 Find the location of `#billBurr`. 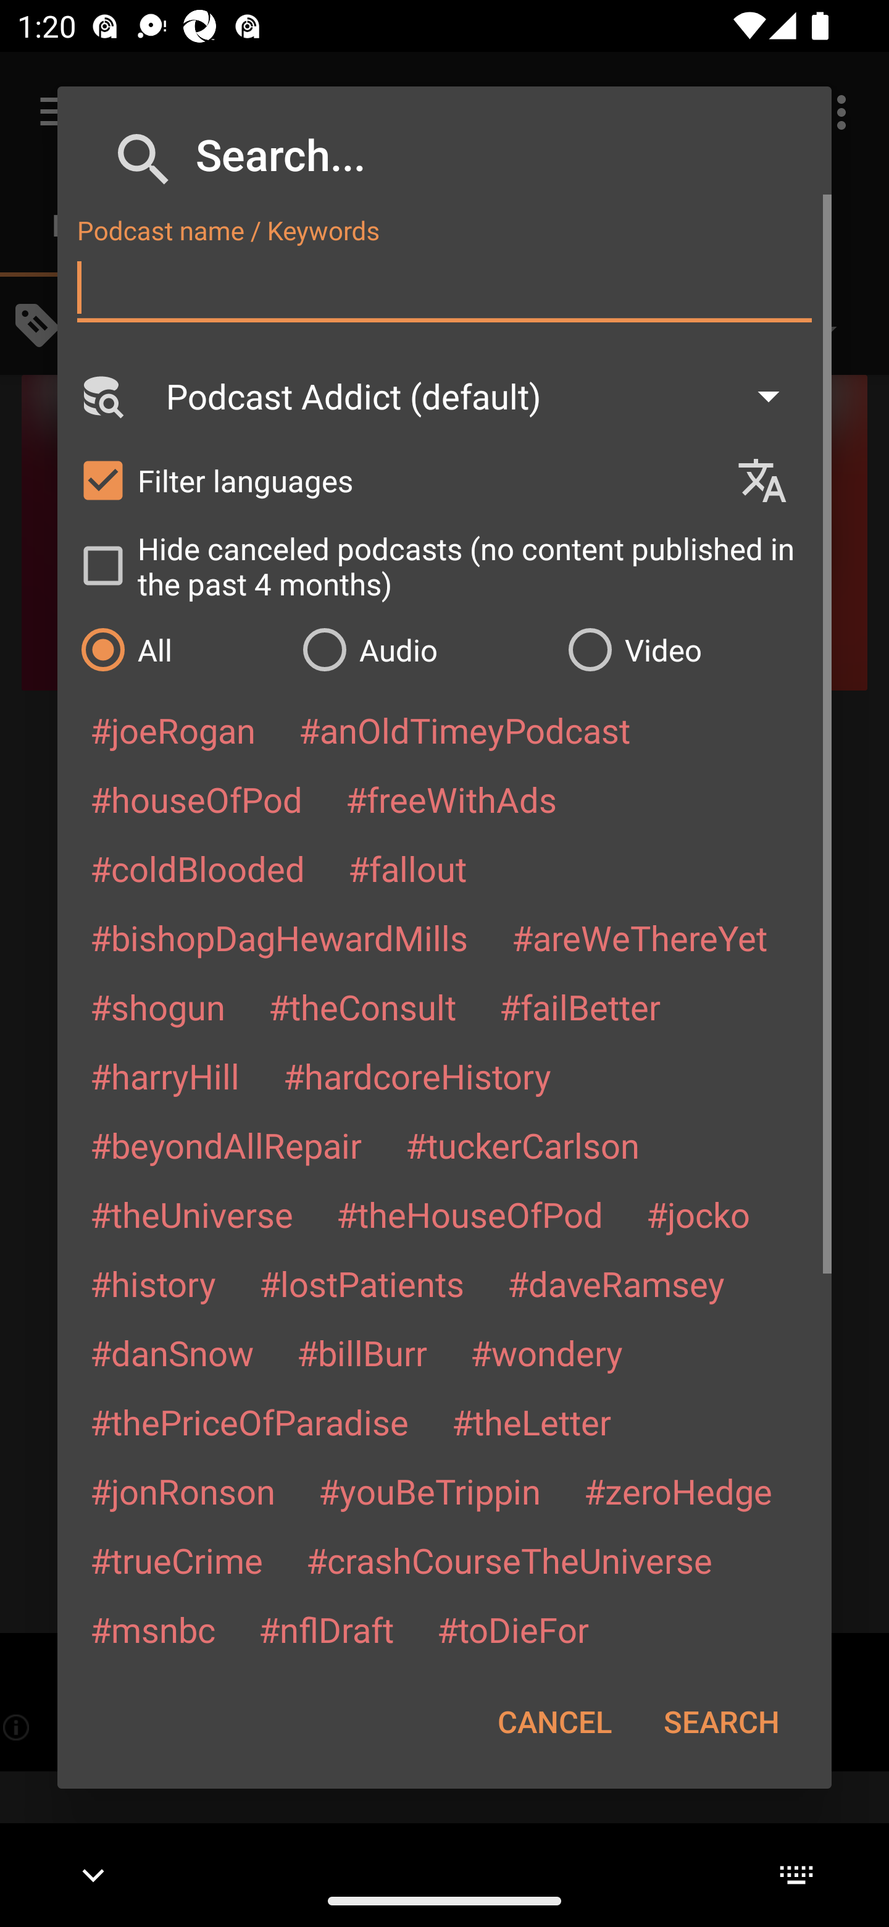

#billBurr is located at coordinates (362, 1353).